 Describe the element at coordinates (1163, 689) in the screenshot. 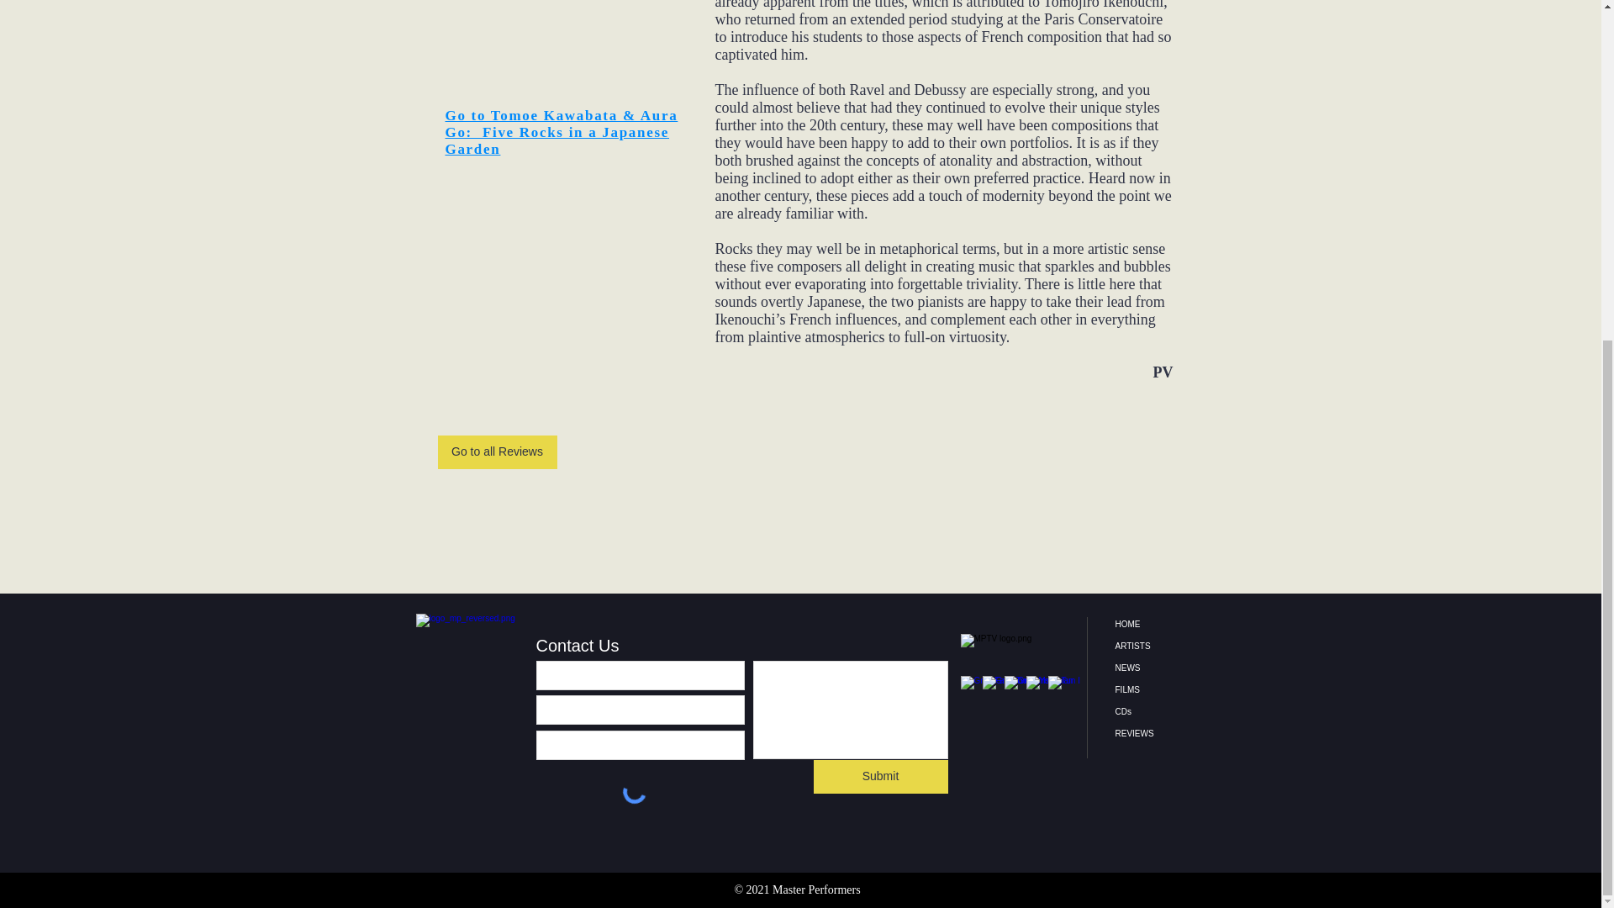

I see `FILMS` at that location.